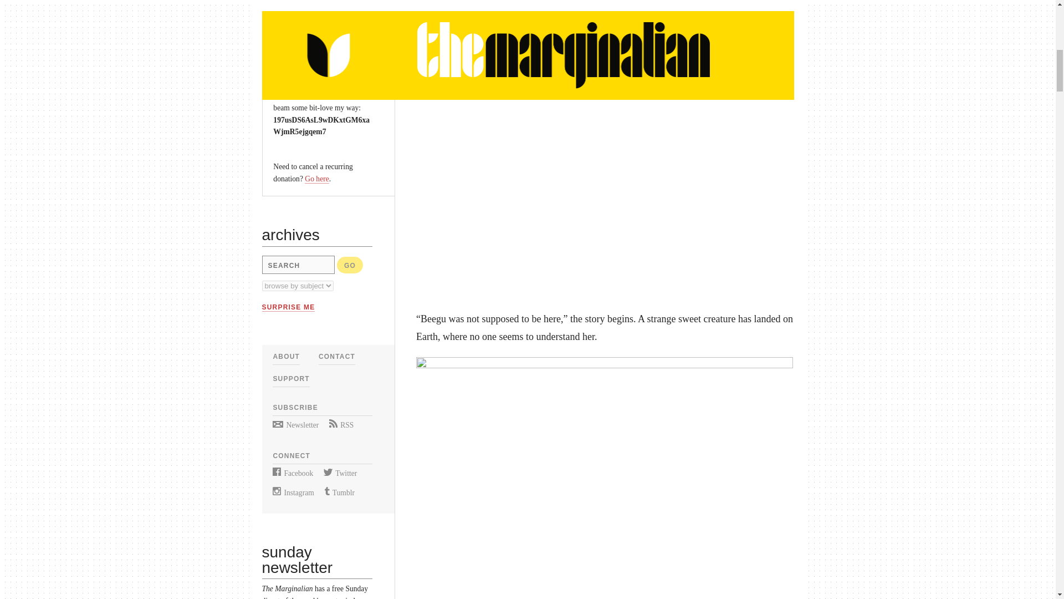  Describe the element at coordinates (293, 473) in the screenshot. I see `Facebook` at that location.